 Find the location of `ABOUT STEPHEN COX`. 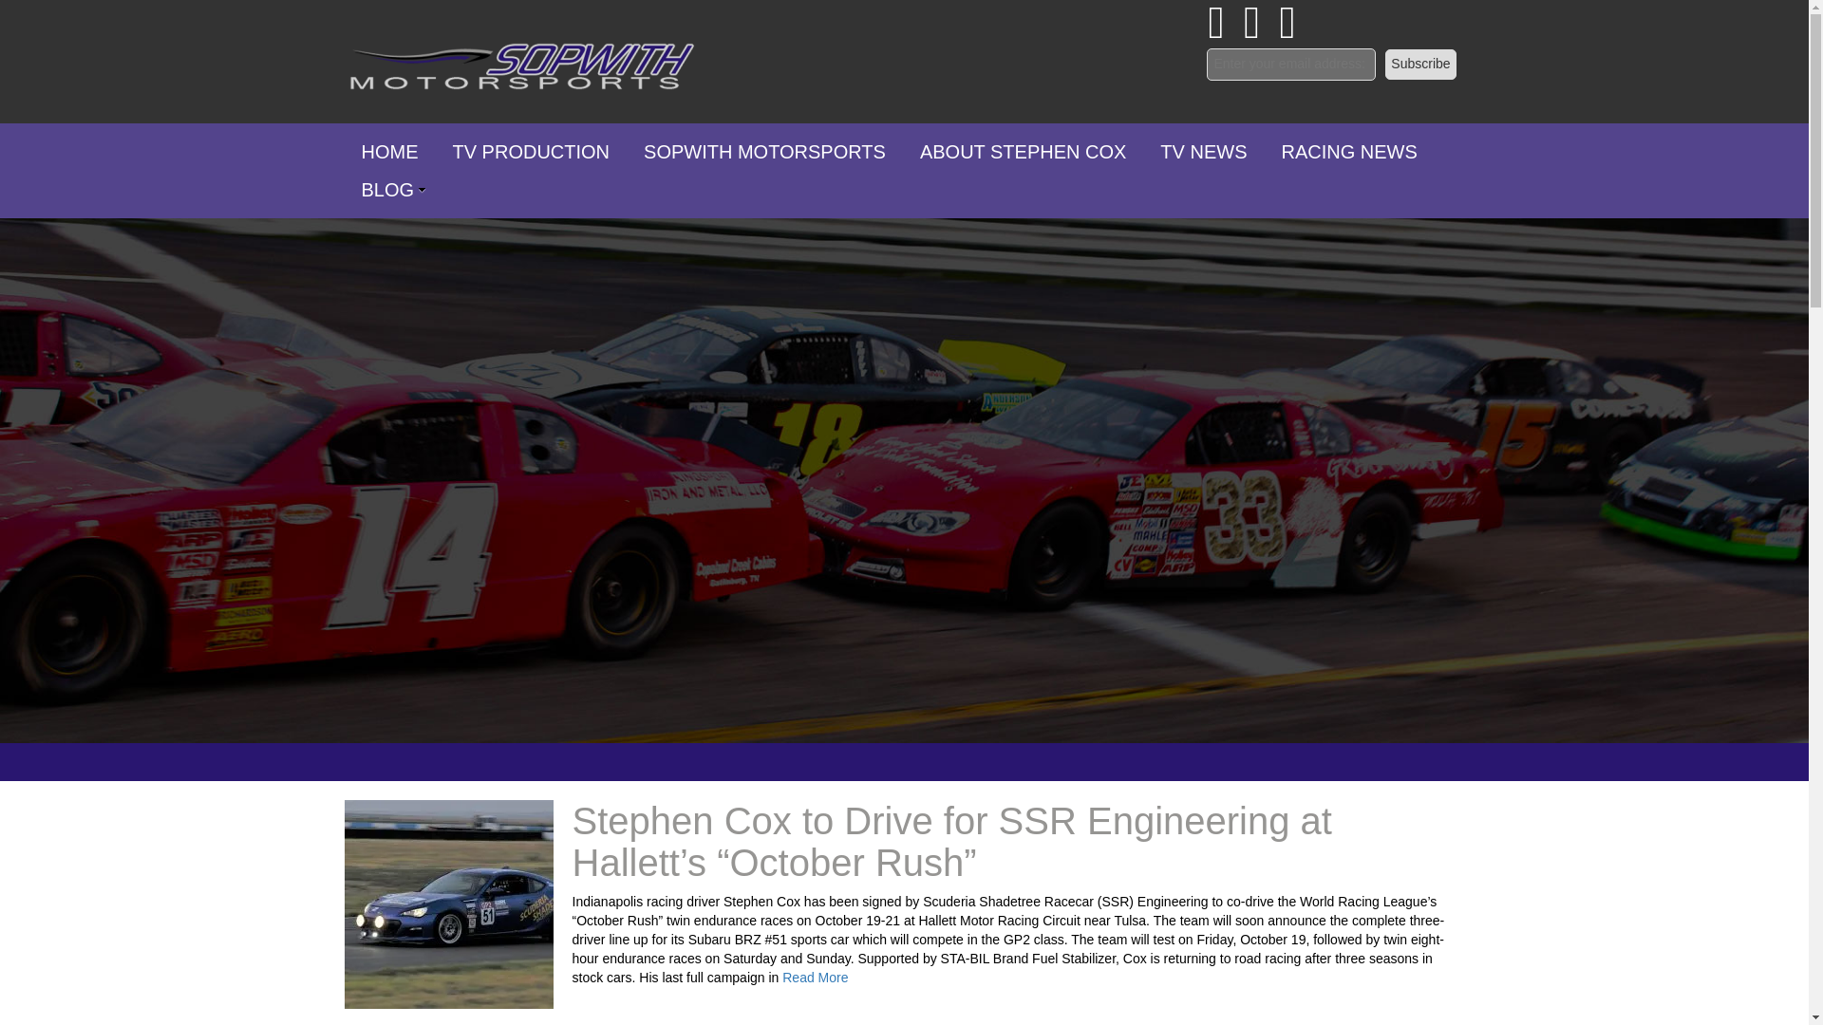

ABOUT STEPHEN COX is located at coordinates (1022, 152).